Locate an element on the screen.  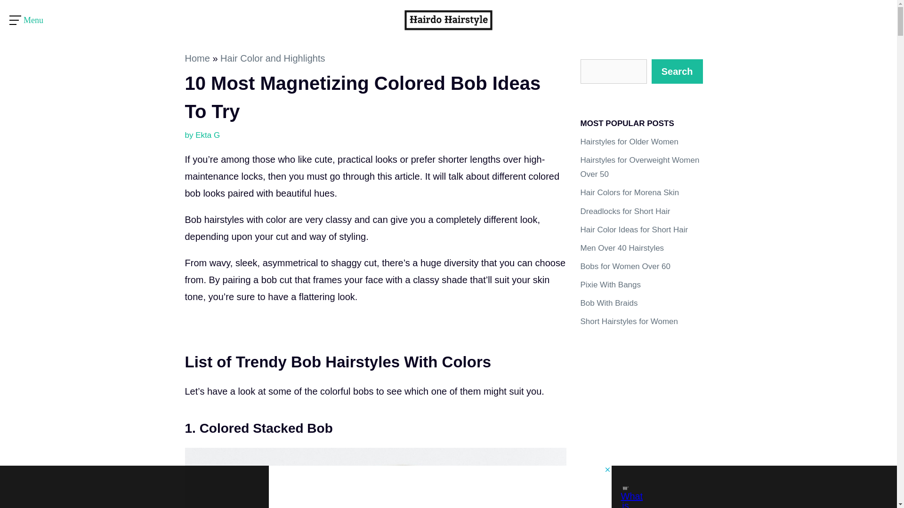
Home is located at coordinates (197, 58).